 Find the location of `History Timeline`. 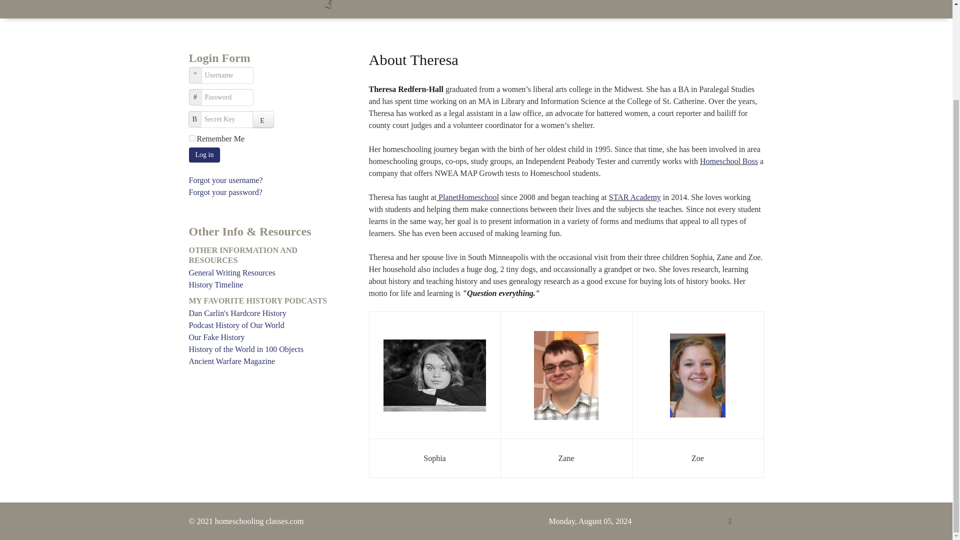

History Timeline is located at coordinates (266, 285).